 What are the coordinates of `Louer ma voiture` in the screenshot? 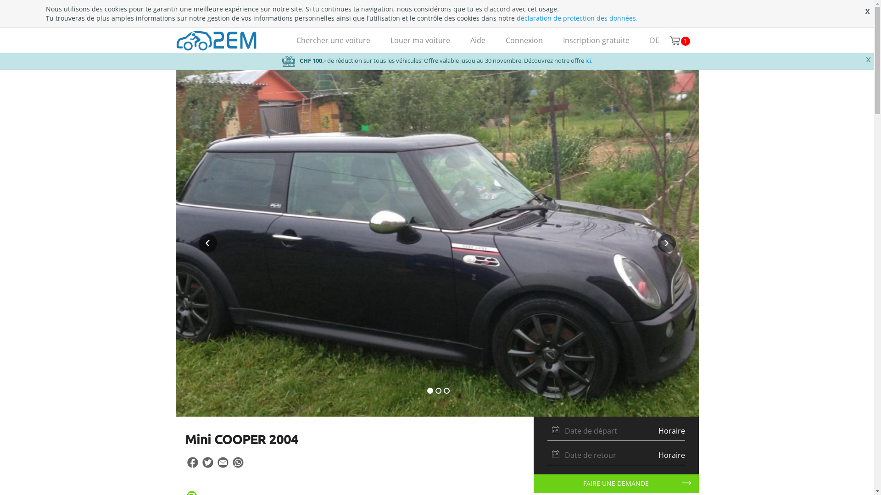 It's located at (420, 40).